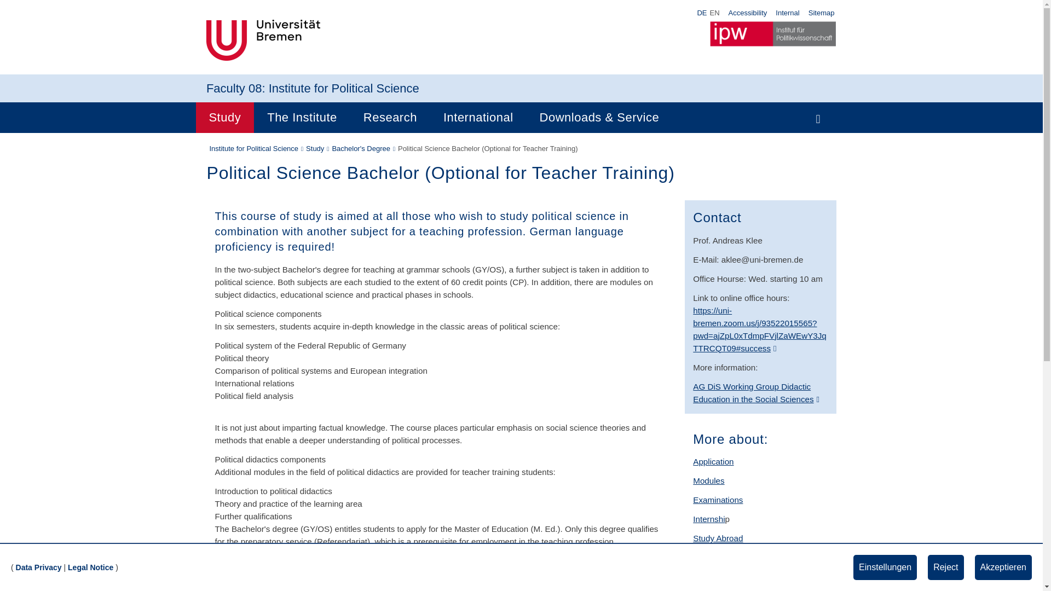 This screenshot has width=1051, height=591. Describe the element at coordinates (821, 12) in the screenshot. I see `Sitemap` at that location.